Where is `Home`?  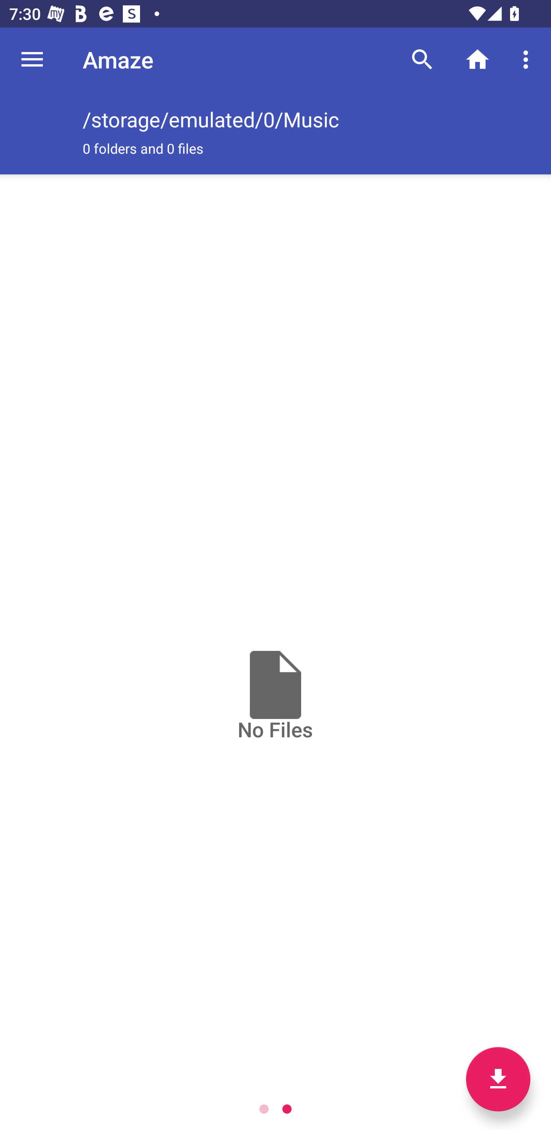 Home is located at coordinates (478, 59).